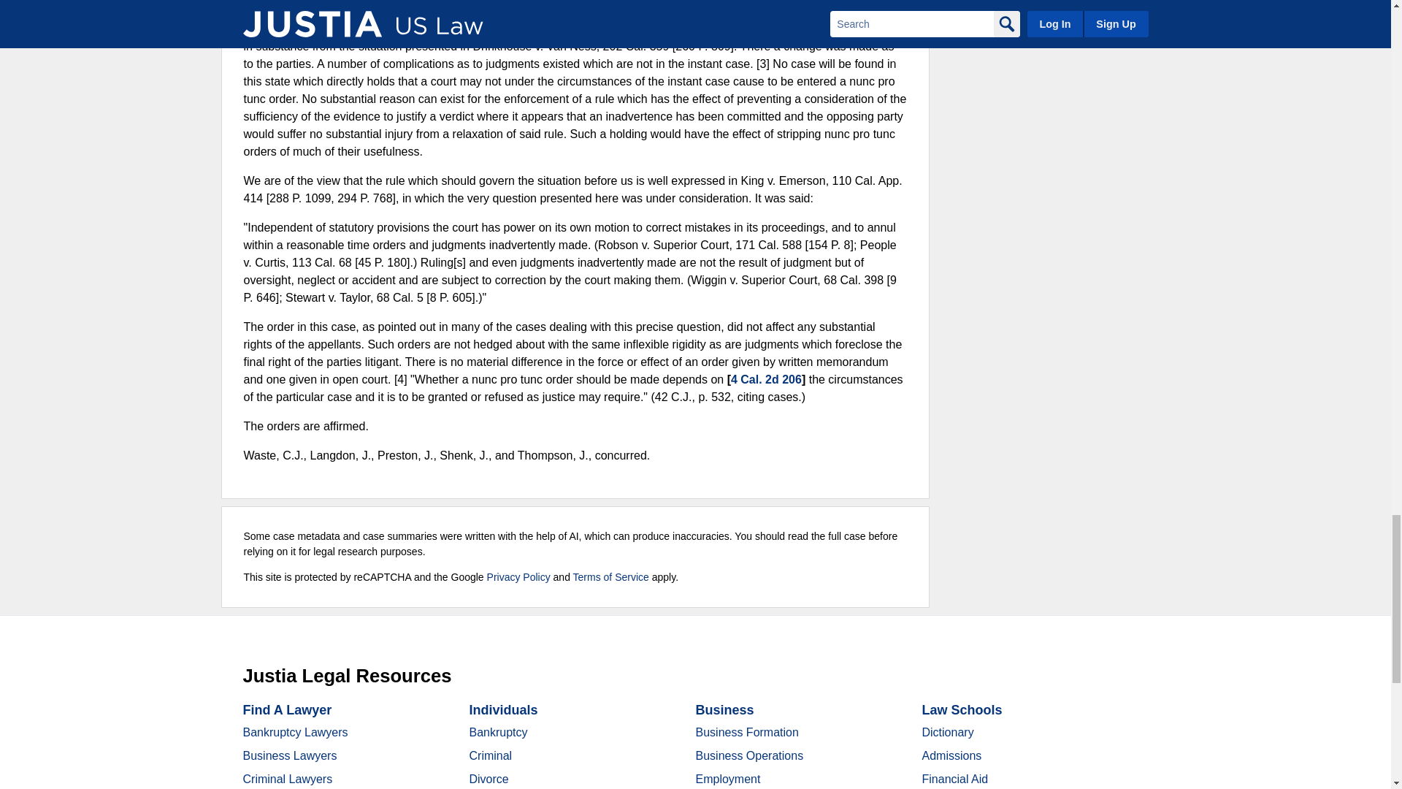 This screenshot has width=1402, height=789. Describe the element at coordinates (766, 379) in the screenshot. I see `4 Cal. 2d 206` at that location.